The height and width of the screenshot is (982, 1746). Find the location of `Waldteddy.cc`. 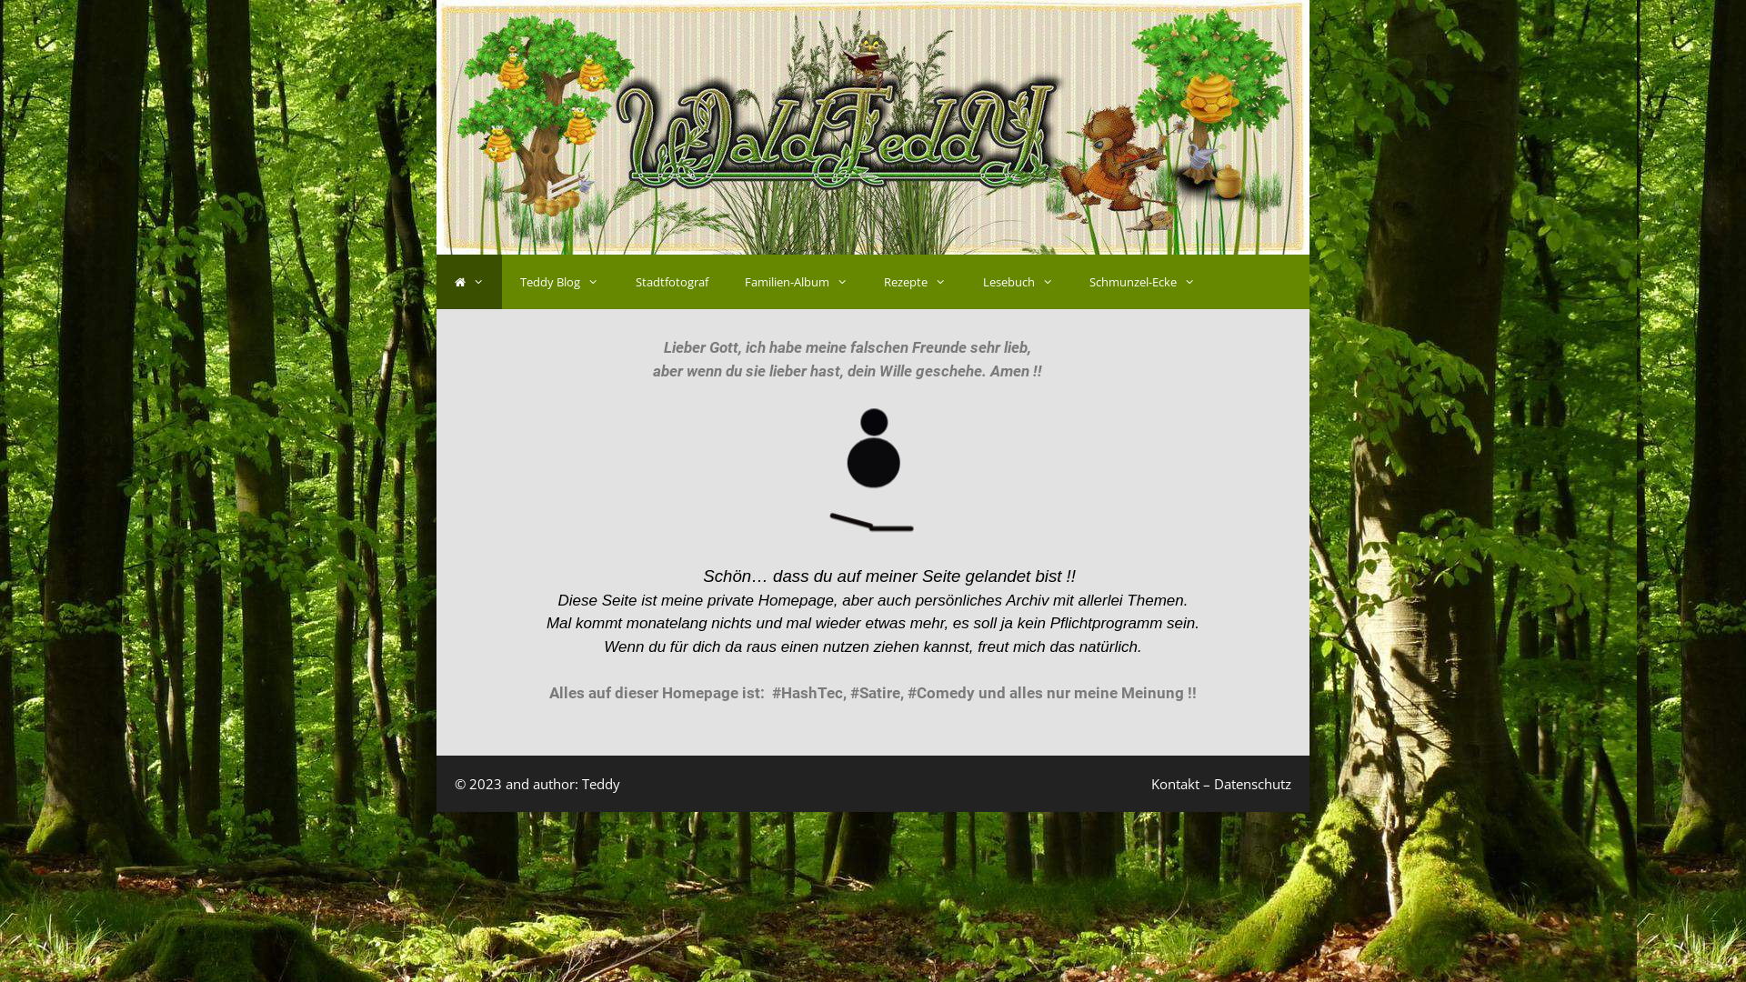

Waldteddy.cc is located at coordinates (873, 127).